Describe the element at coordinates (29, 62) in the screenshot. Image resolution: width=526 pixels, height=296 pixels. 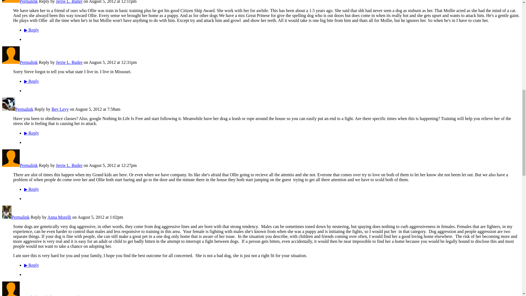
I see `Permalink to this Reply` at that location.